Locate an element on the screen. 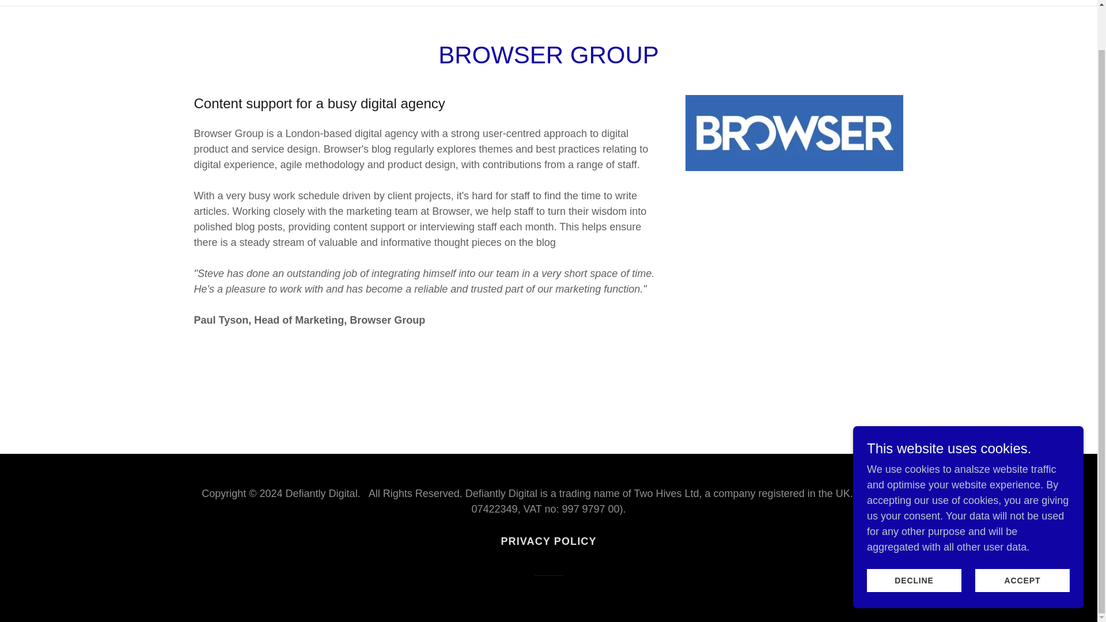  ACCEPT is located at coordinates (1022, 534).